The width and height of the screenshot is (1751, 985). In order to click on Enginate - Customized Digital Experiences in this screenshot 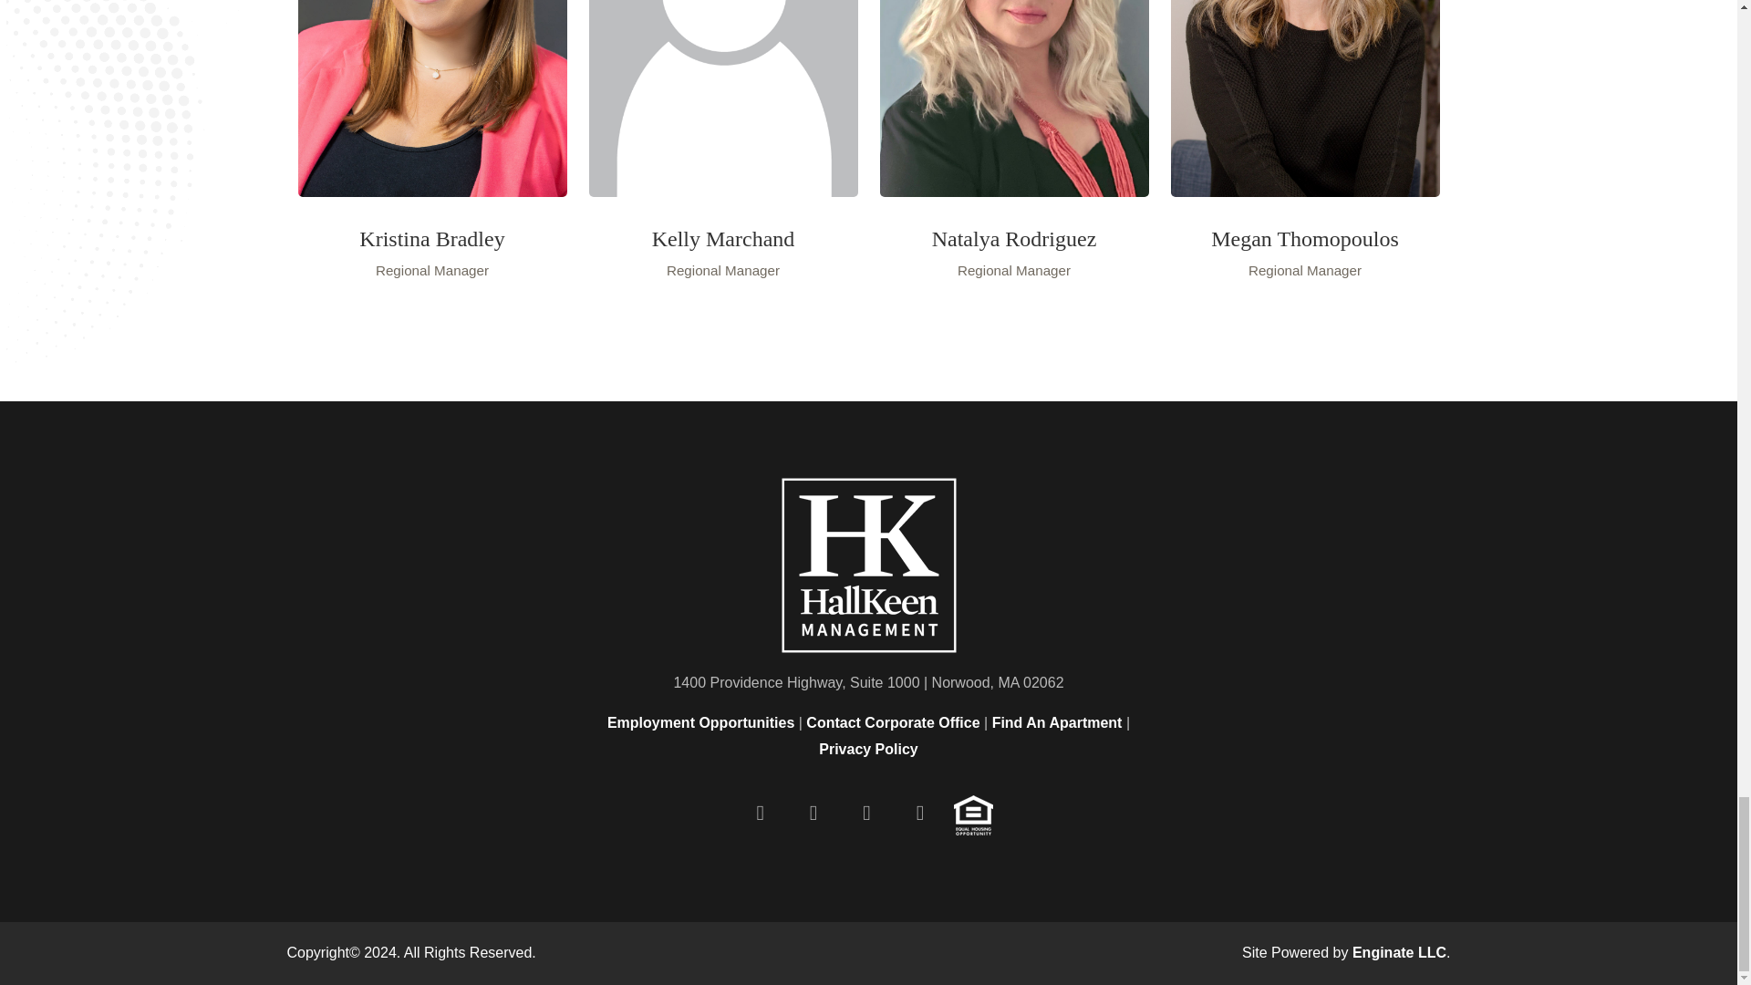, I will do `click(1399, 952)`.